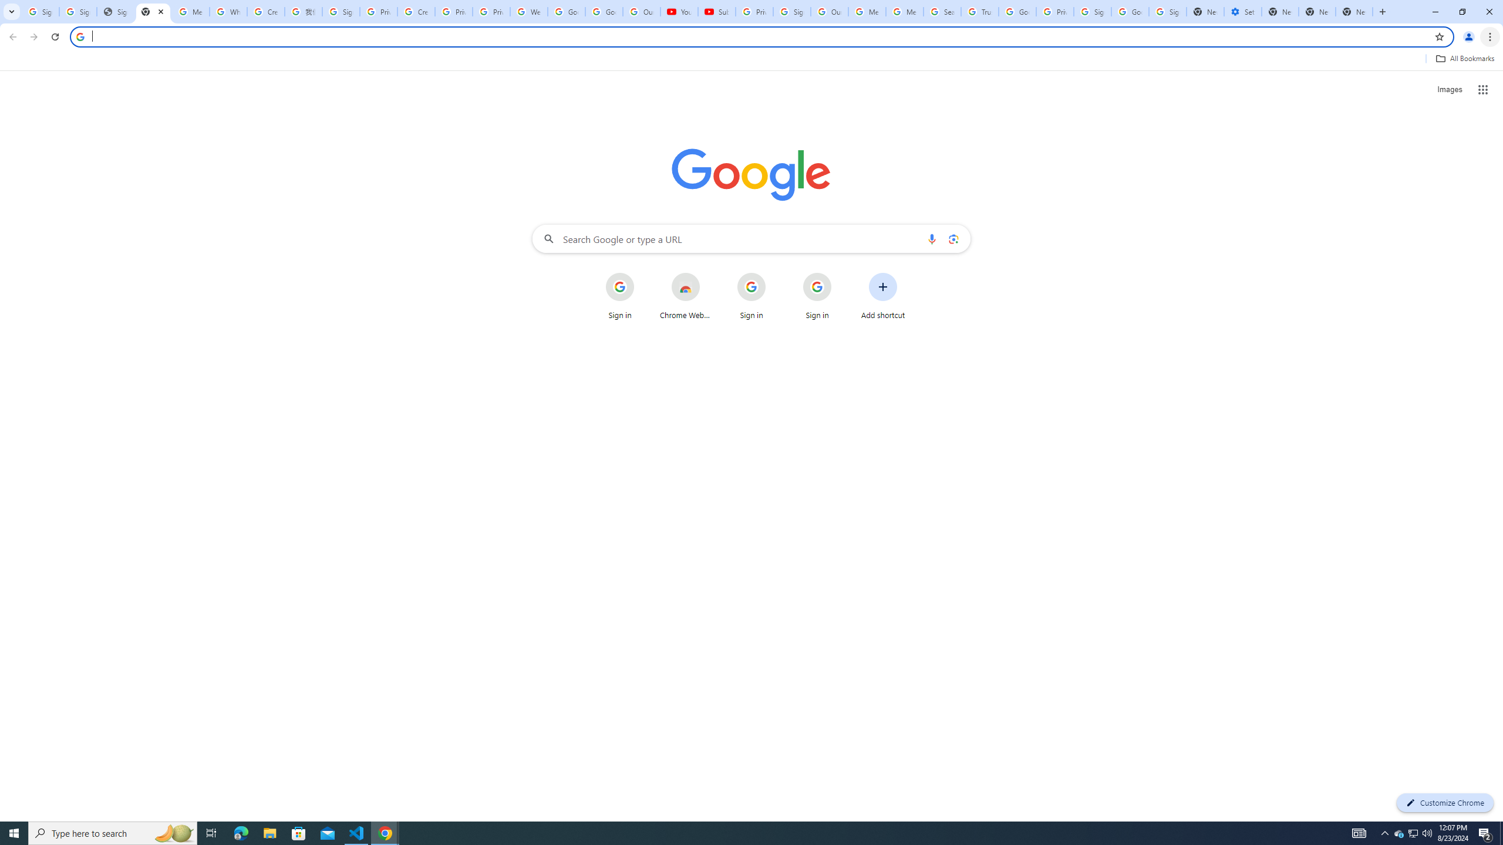  What do you see at coordinates (1462, 12) in the screenshot?
I see `Restore` at bounding box center [1462, 12].